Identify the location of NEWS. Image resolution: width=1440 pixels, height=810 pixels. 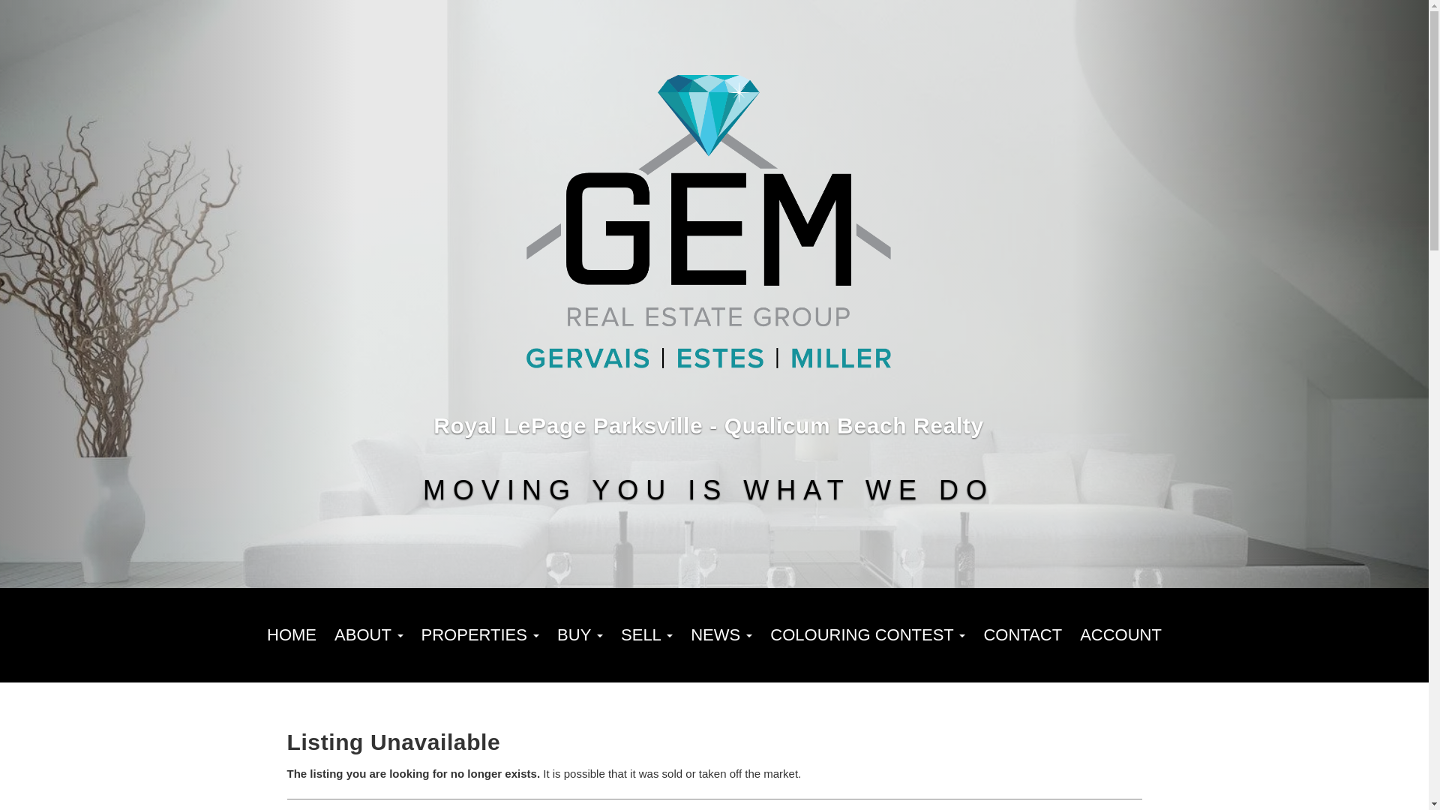
(721, 635).